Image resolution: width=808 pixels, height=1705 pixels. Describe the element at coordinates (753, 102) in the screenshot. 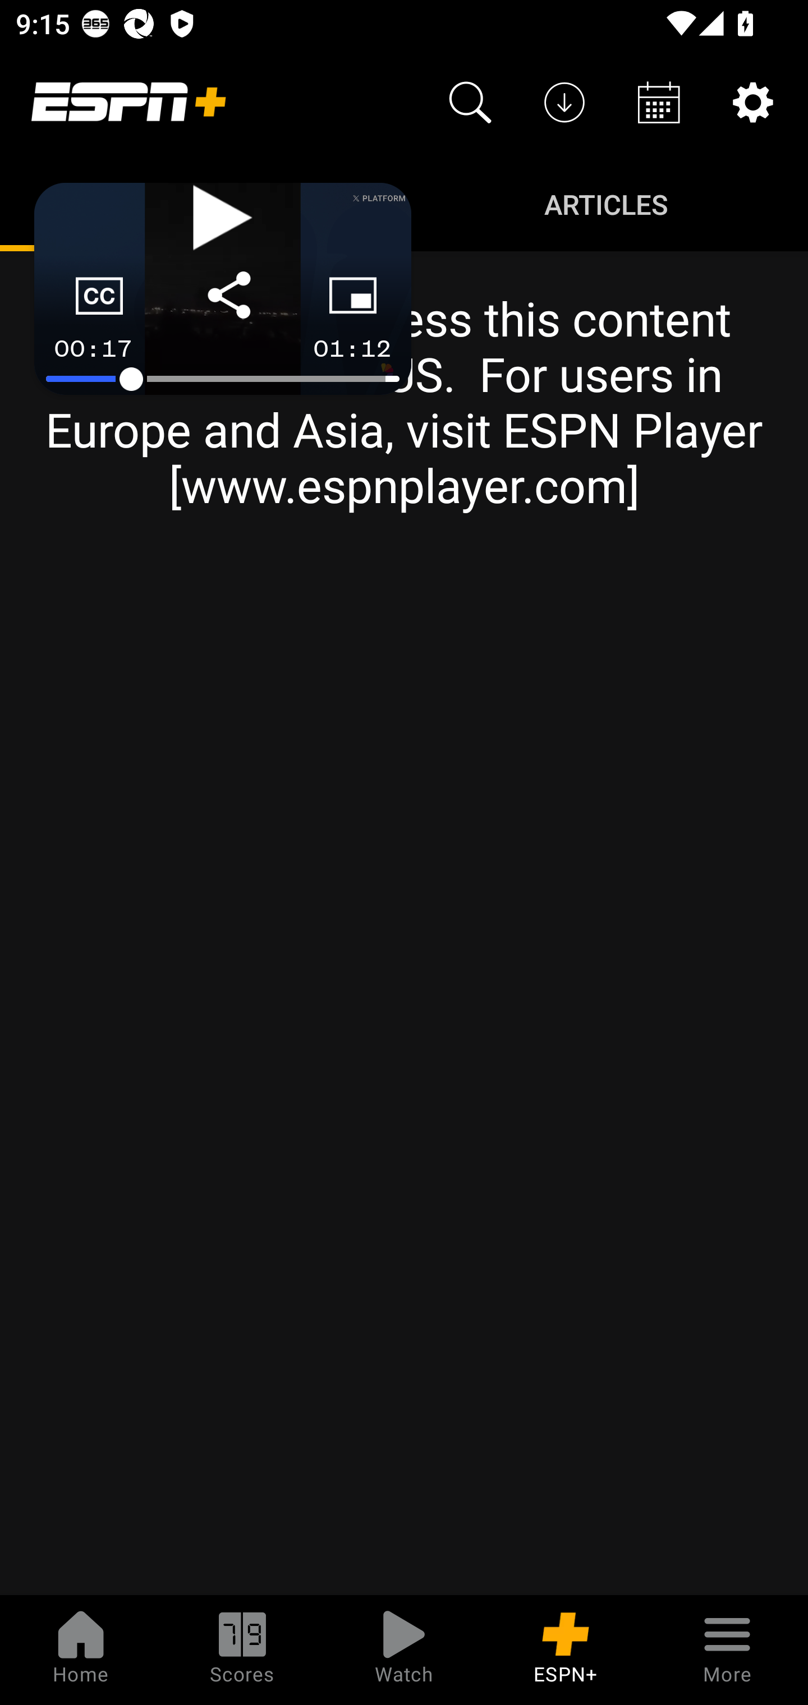

I see `Settings` at that location.